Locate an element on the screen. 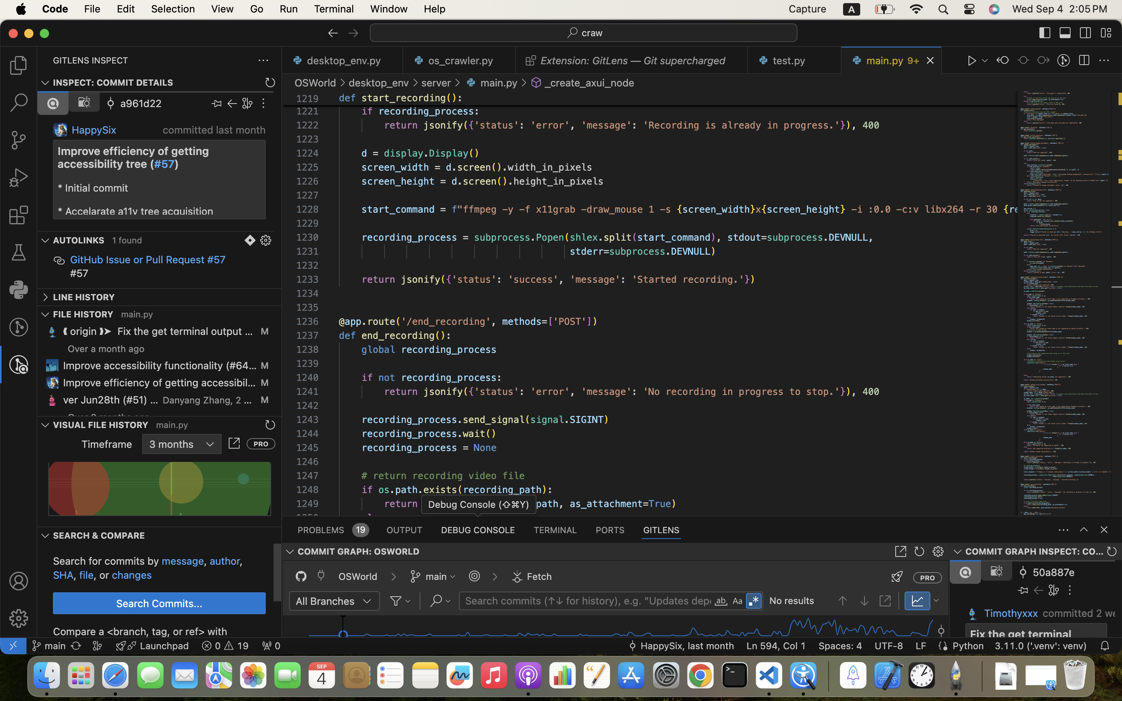  0.4285714328289032 is located at coordinates (828, 676).